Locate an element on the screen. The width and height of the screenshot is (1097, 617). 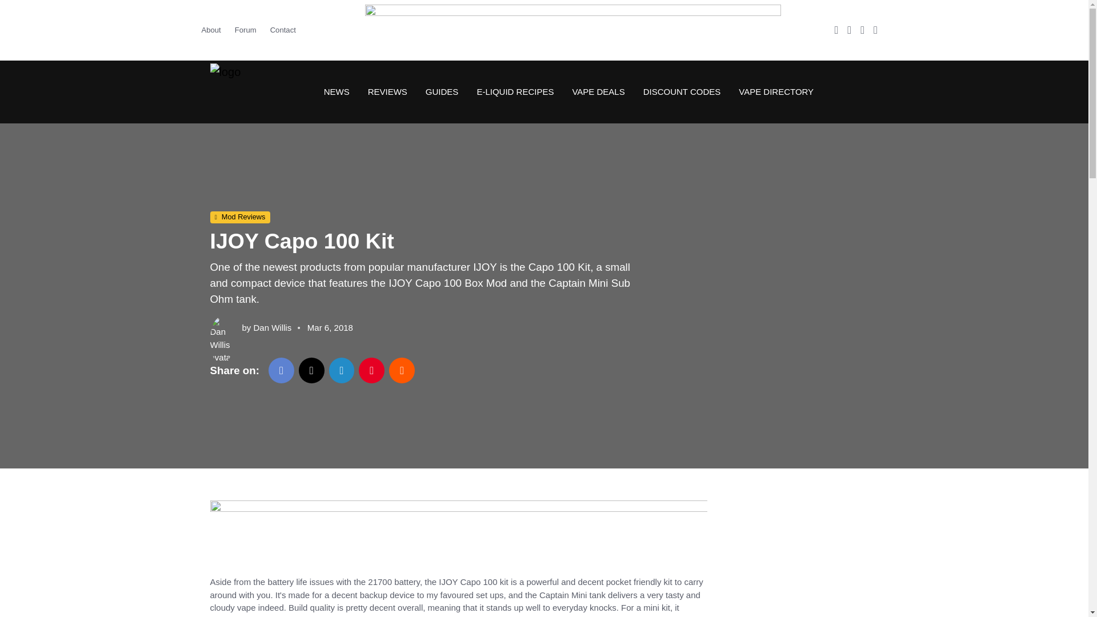
REVIEWS is located at coordinates (387, 91).